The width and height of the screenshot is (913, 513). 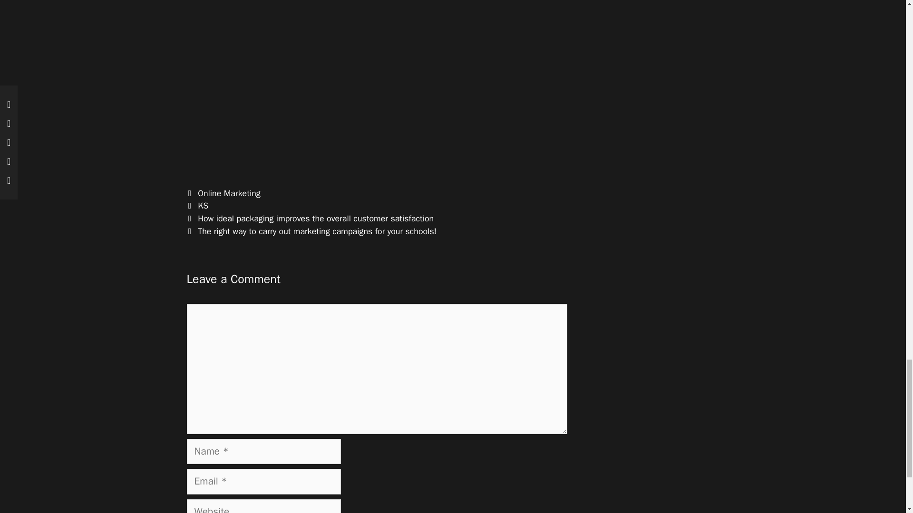 I want to click on Previous, so click(x=310, y=218).